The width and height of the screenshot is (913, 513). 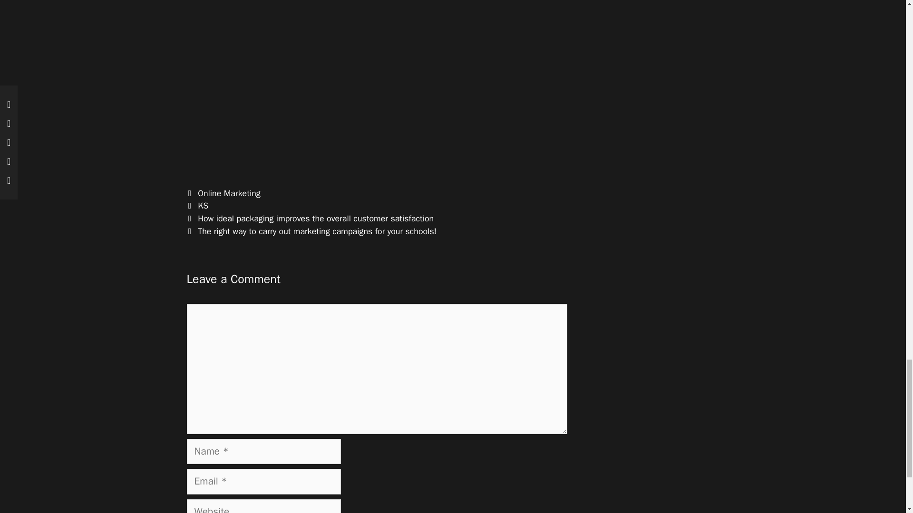 I want to click on Previous, so click(x=310, y=218).